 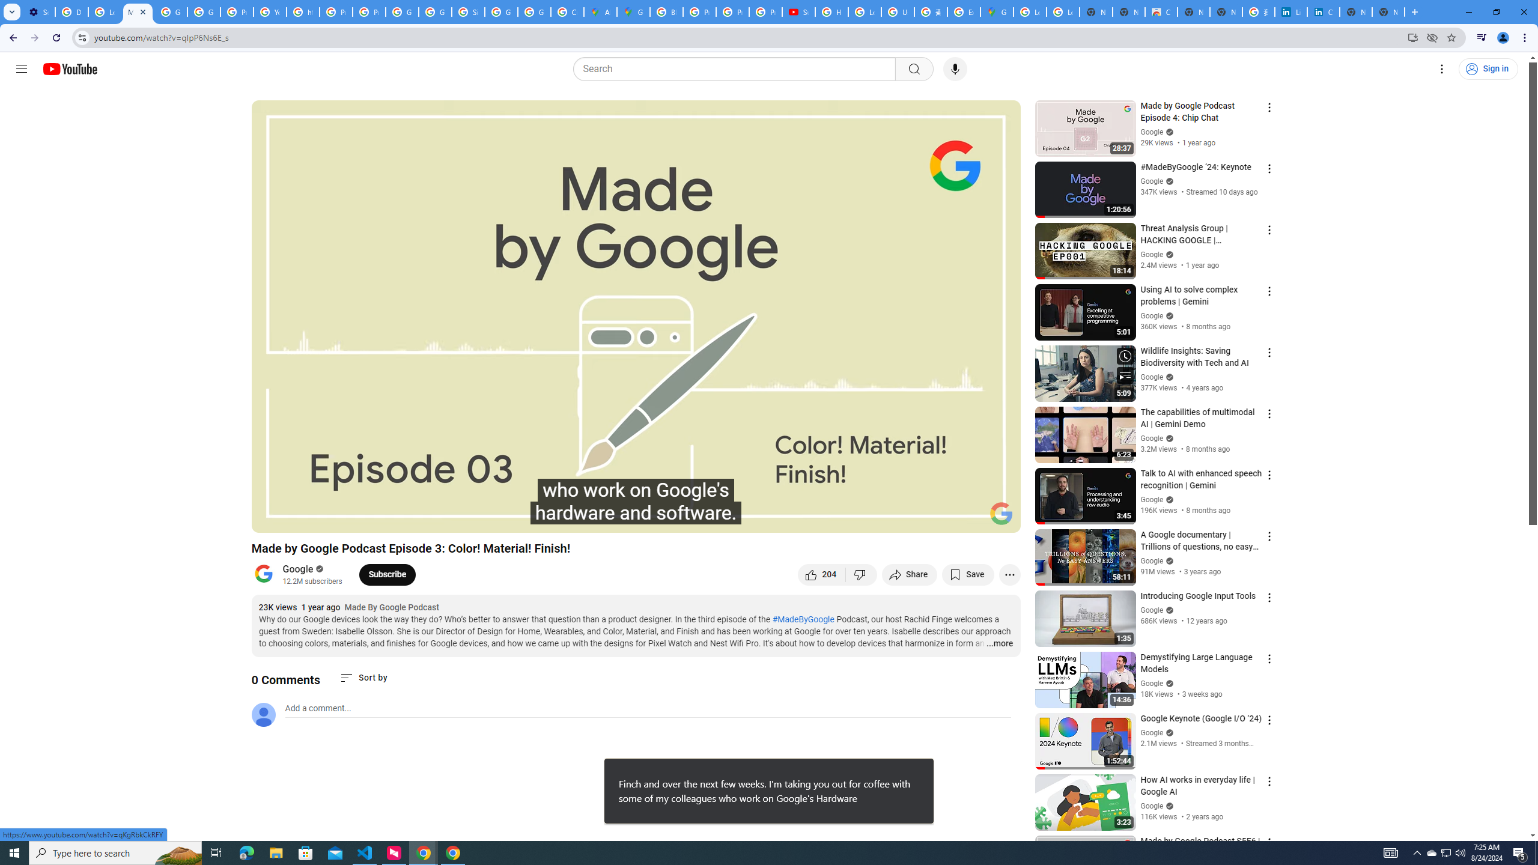 What do you see at coordinates (940, 518) in the screenshot?
I see `Miniplayer (i)` at bounding box center [940, 518].